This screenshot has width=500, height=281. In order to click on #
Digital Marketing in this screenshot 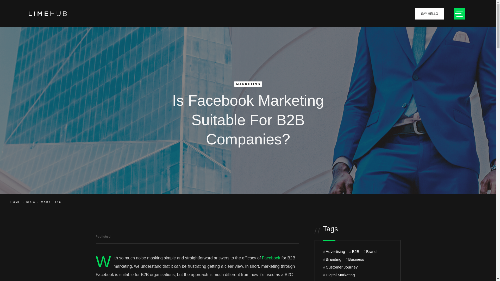, I will do `click(339, 275)`.